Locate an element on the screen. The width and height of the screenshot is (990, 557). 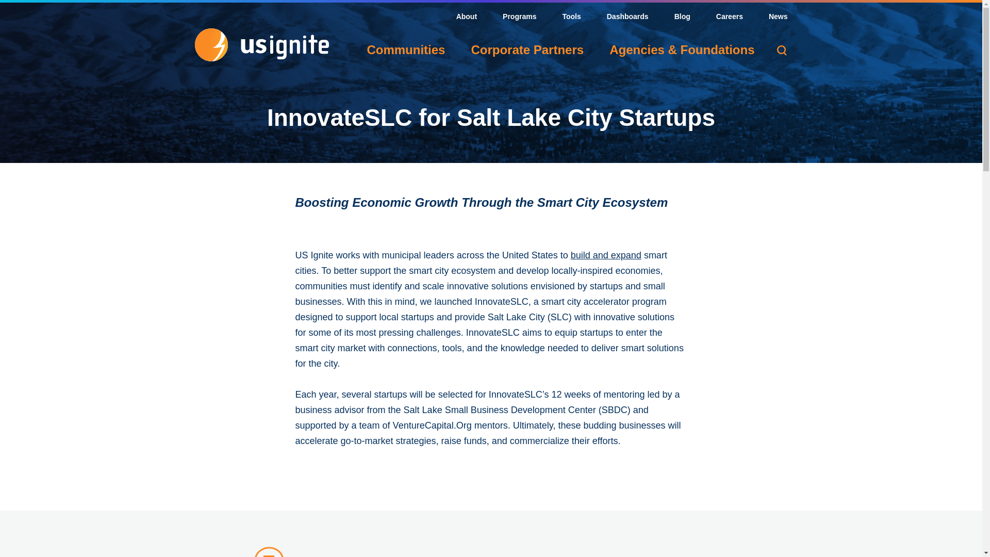
Careers is located at coordinates (729, 18).